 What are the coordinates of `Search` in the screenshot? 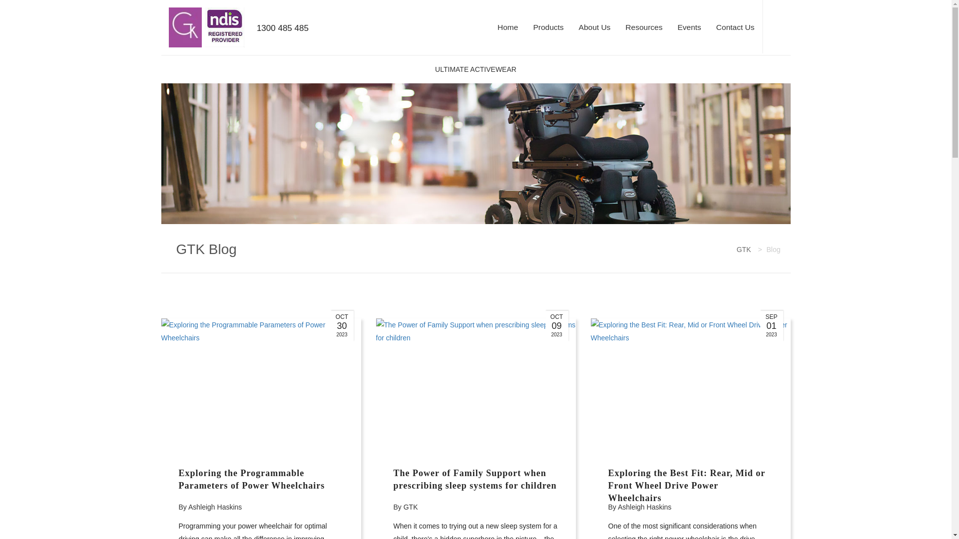 It's located at (780, 27).